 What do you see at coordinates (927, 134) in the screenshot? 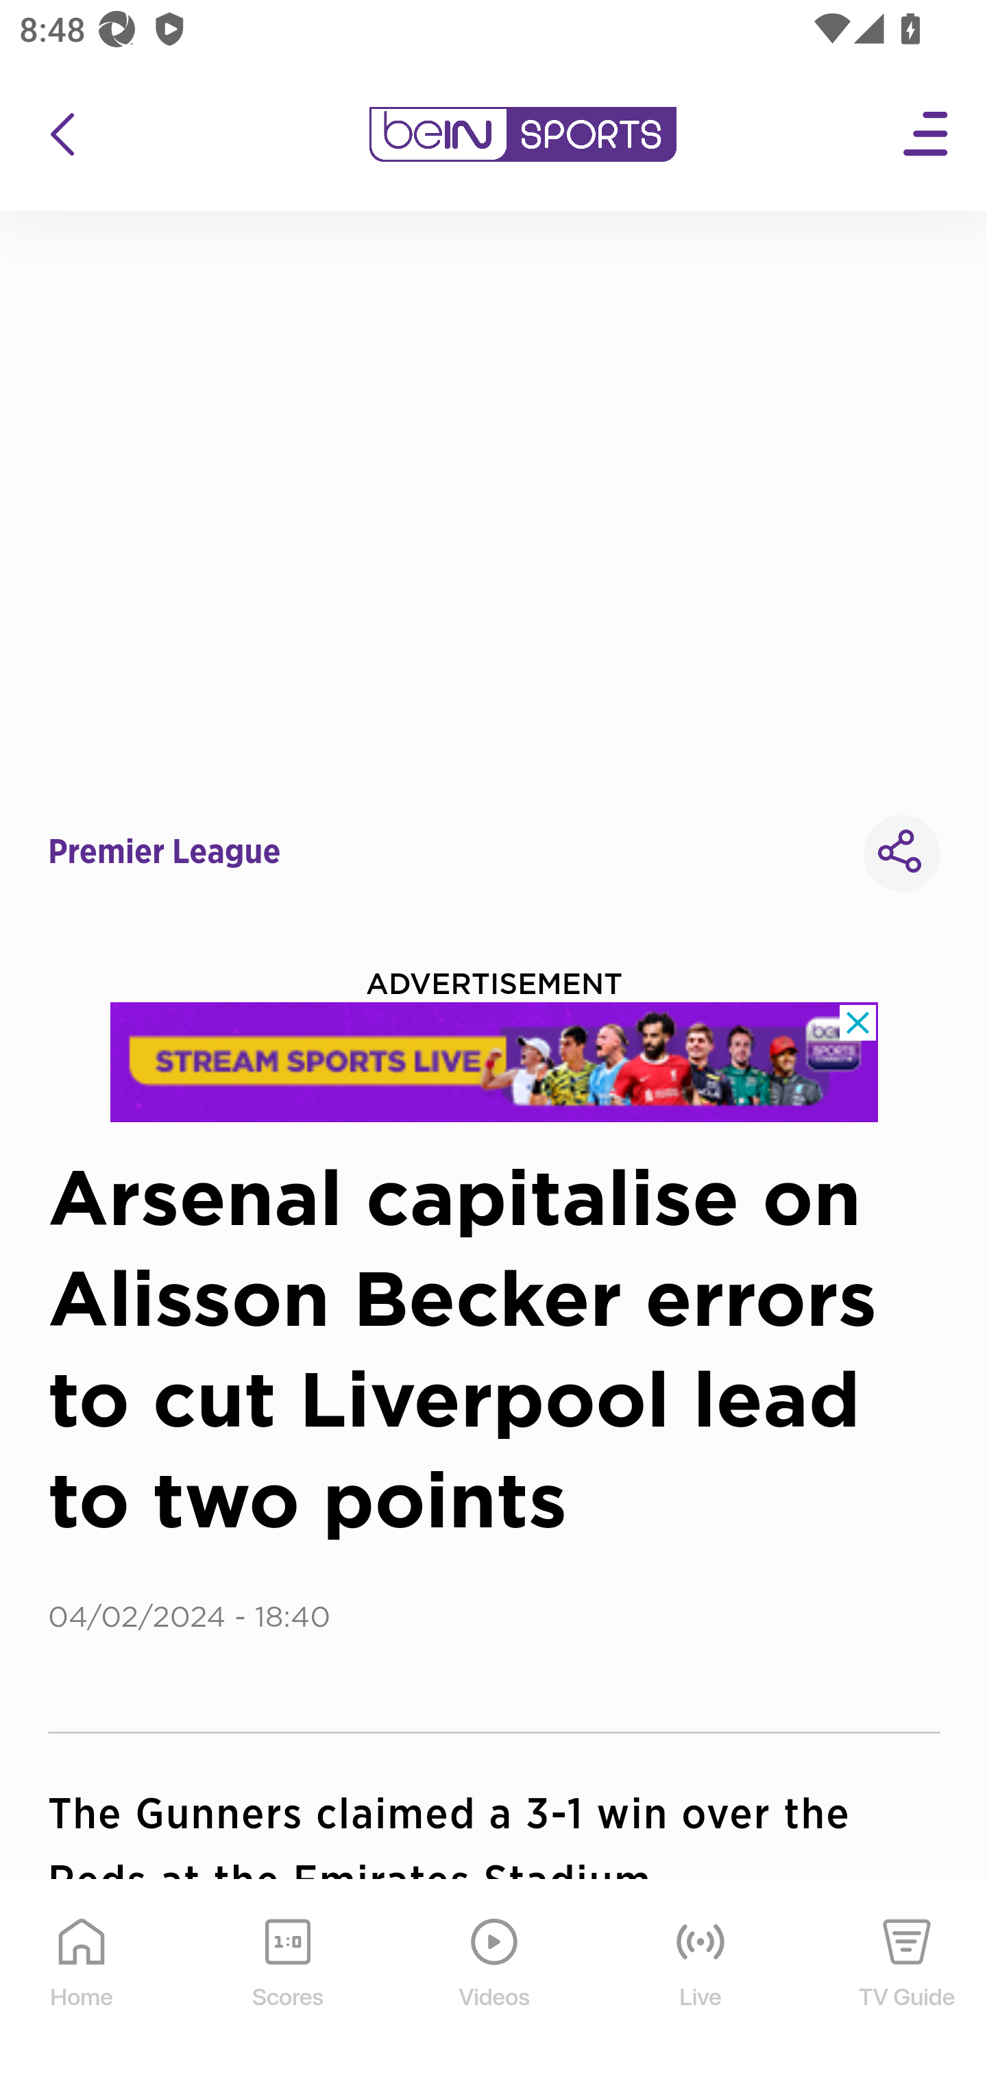
I see `Open Menu Icon` at bounding box center [927, 134].